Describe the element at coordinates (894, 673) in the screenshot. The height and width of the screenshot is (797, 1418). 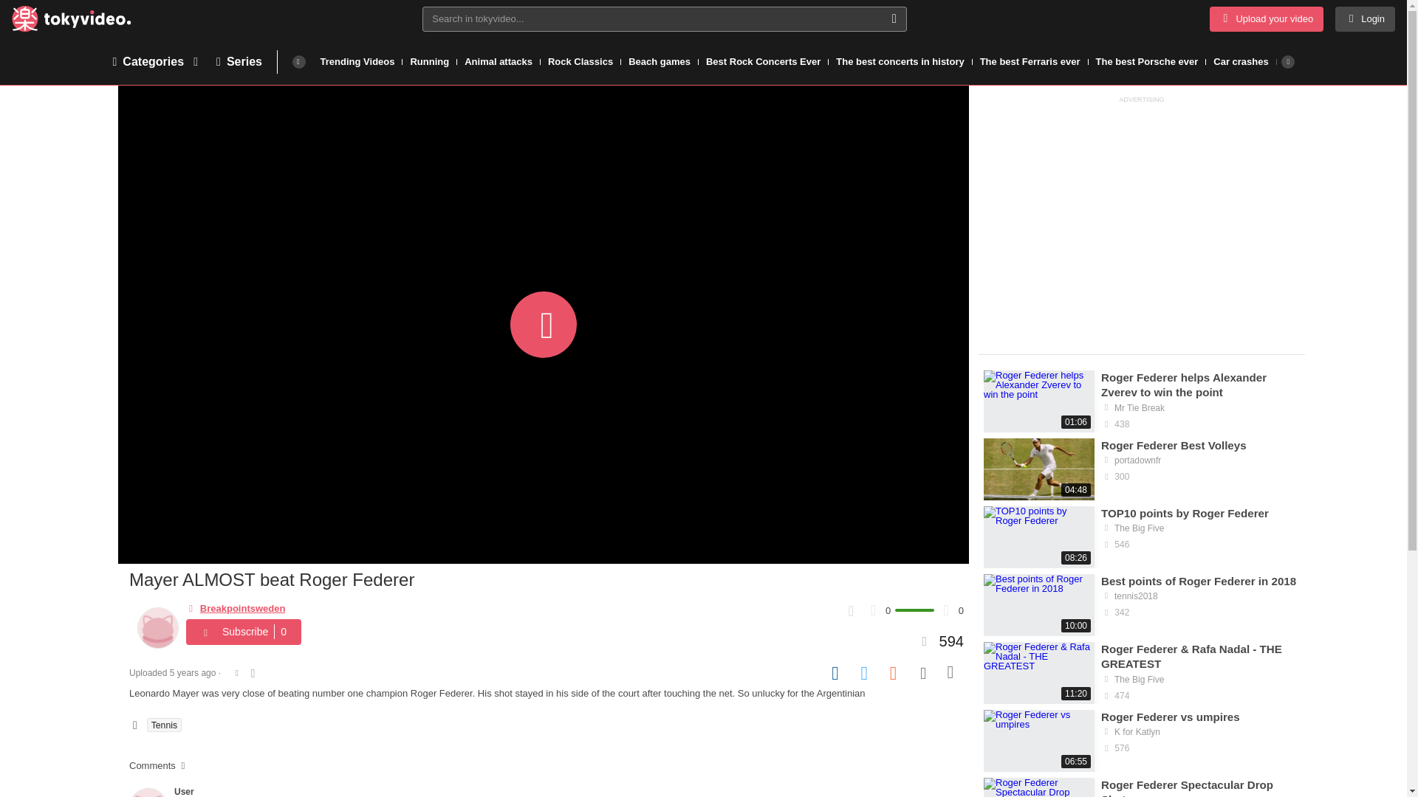
I see `Share on Reddit` at that location.